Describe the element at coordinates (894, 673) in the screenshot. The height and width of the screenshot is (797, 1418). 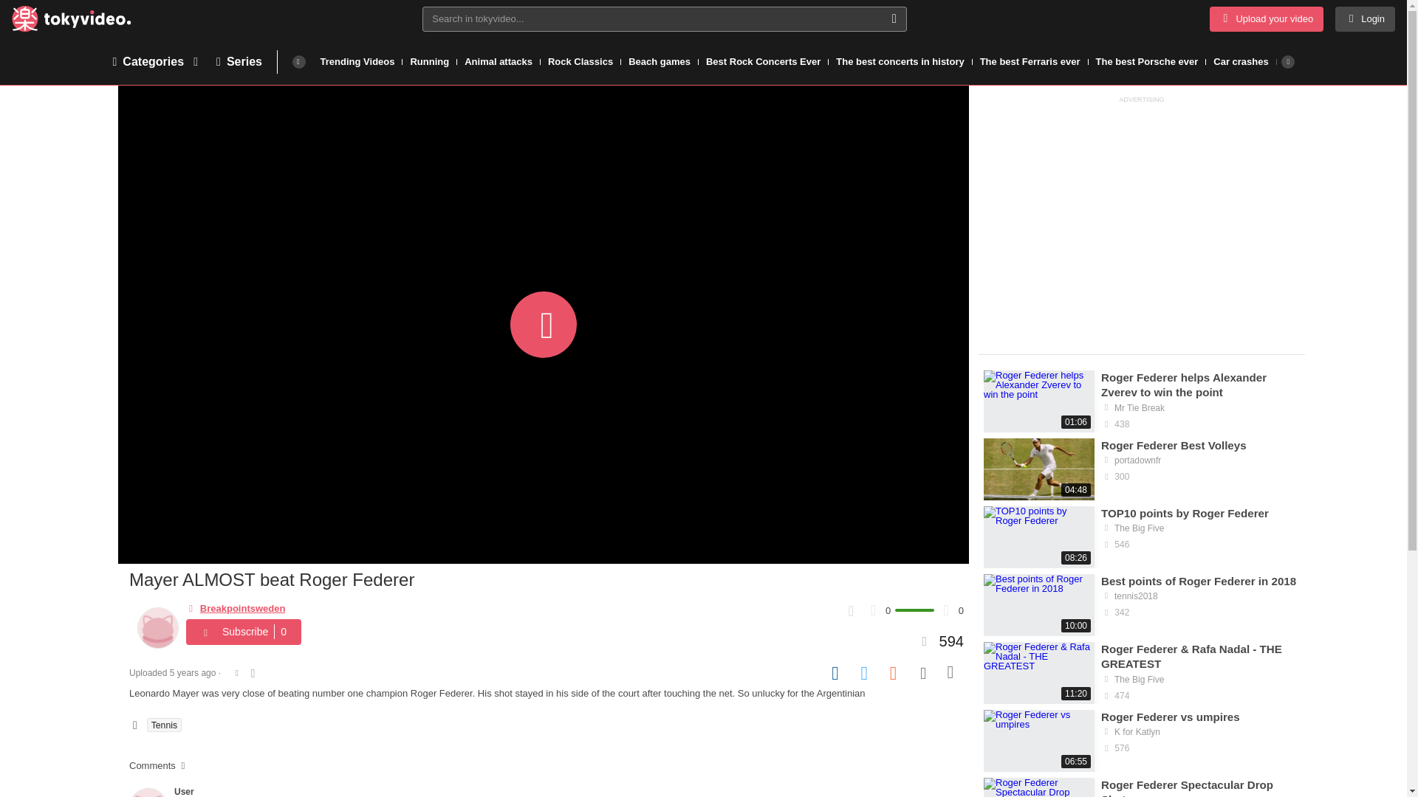
I see `Share on Reddit` at that location.